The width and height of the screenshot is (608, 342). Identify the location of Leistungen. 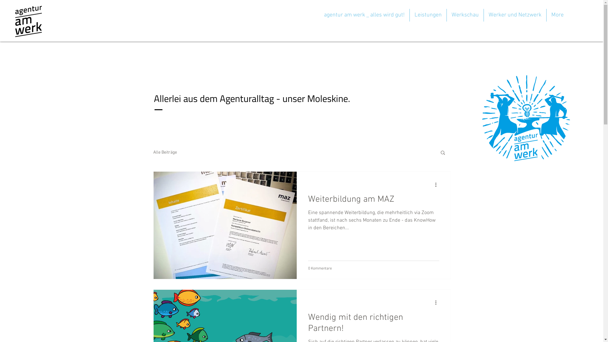
(428, 15).